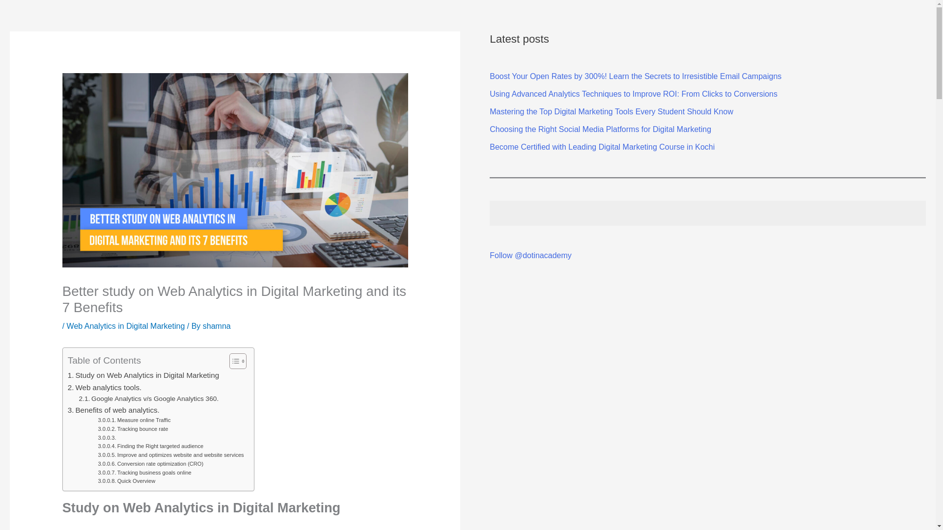  I want to click on View all posts by shamna, so click(217, 326).